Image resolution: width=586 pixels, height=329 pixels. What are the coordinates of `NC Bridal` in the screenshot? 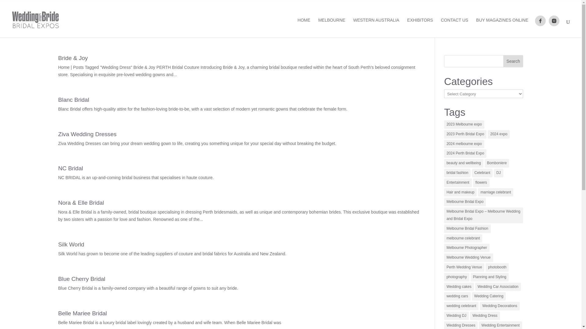 It's located at (71, 168).